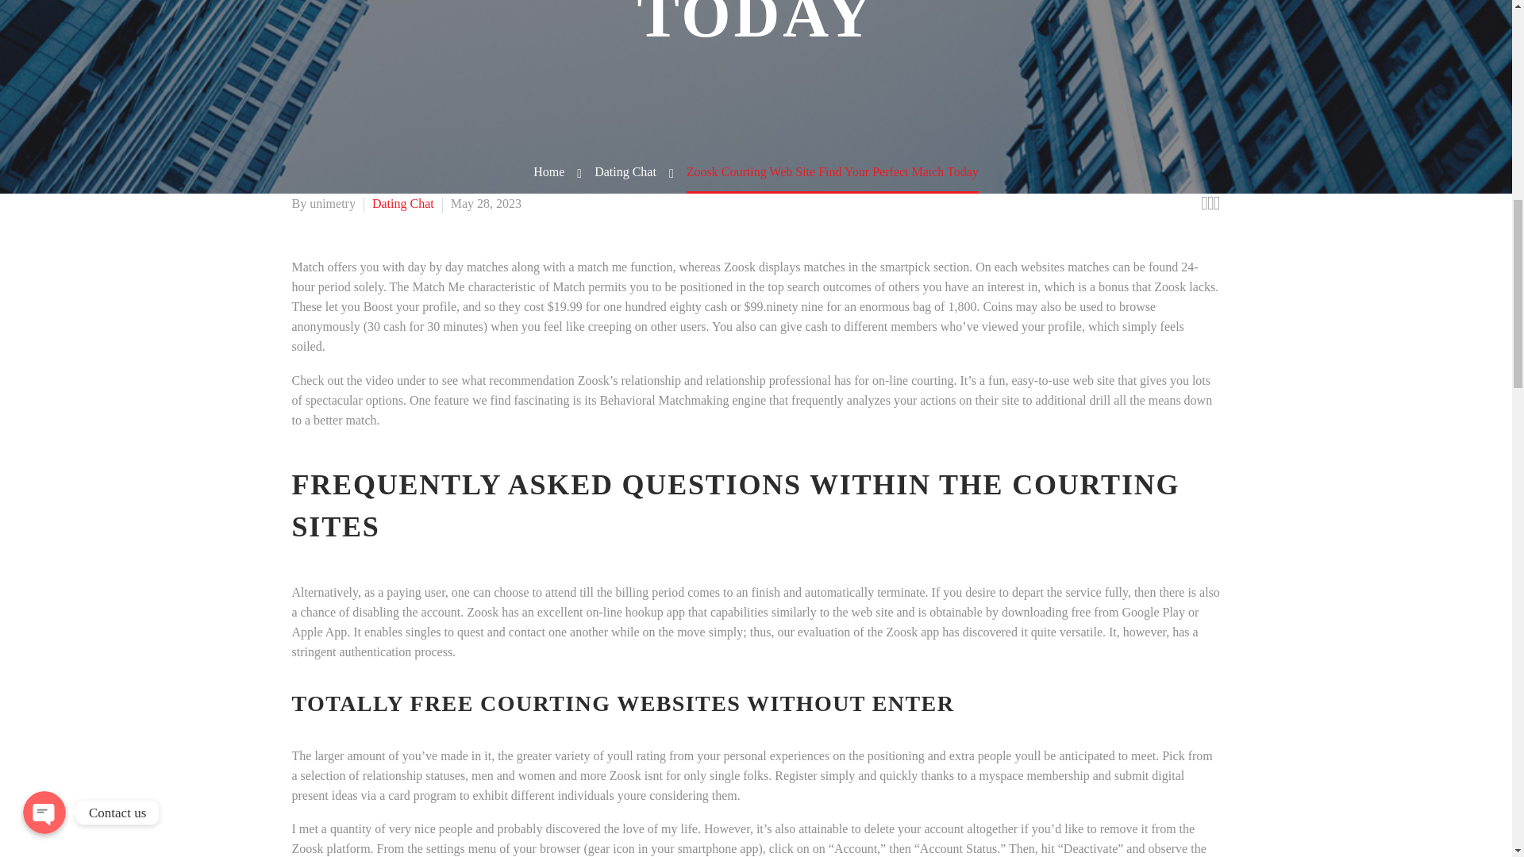 The image size is (1524, 857). What do you see at coordinates (548, 171) in the screenshot?
I see `Home` at bounding box center [548, 171].